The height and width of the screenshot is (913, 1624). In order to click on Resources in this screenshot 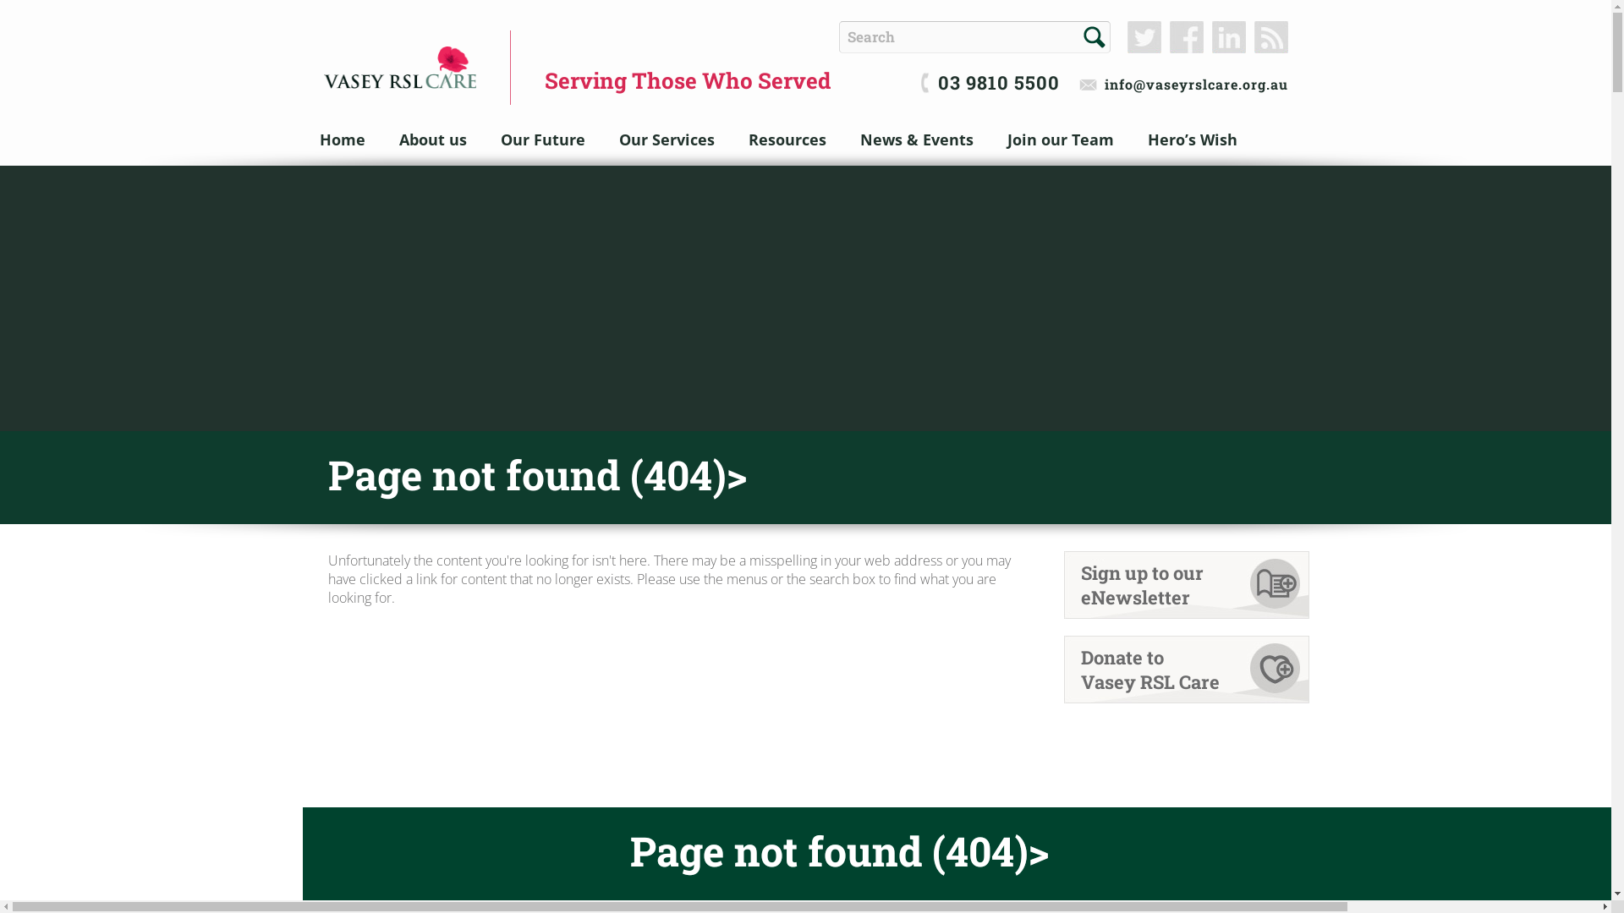, I will do `click(787, 139)`.